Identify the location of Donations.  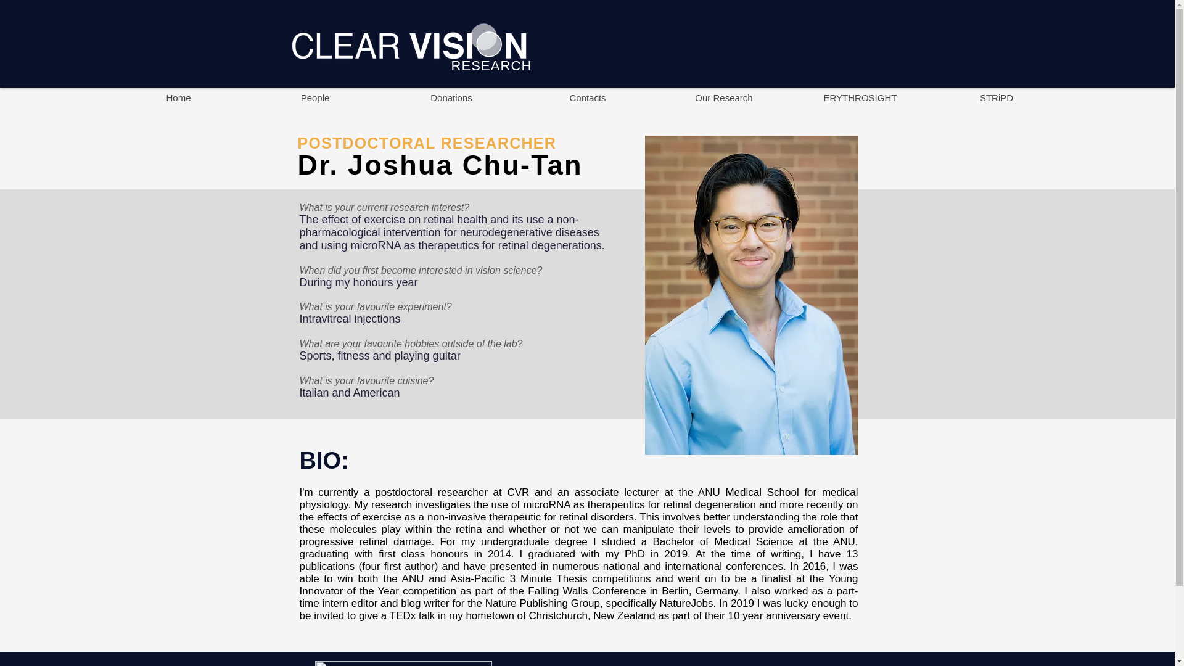
(451, 97).